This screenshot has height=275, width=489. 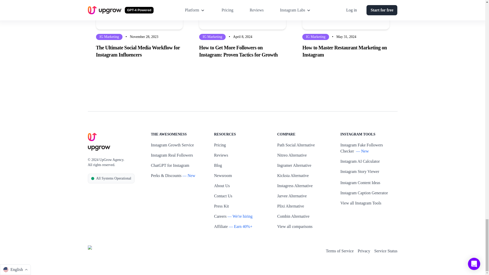 I want to click on UpGrow logo icon, so click(x=92, y=137).